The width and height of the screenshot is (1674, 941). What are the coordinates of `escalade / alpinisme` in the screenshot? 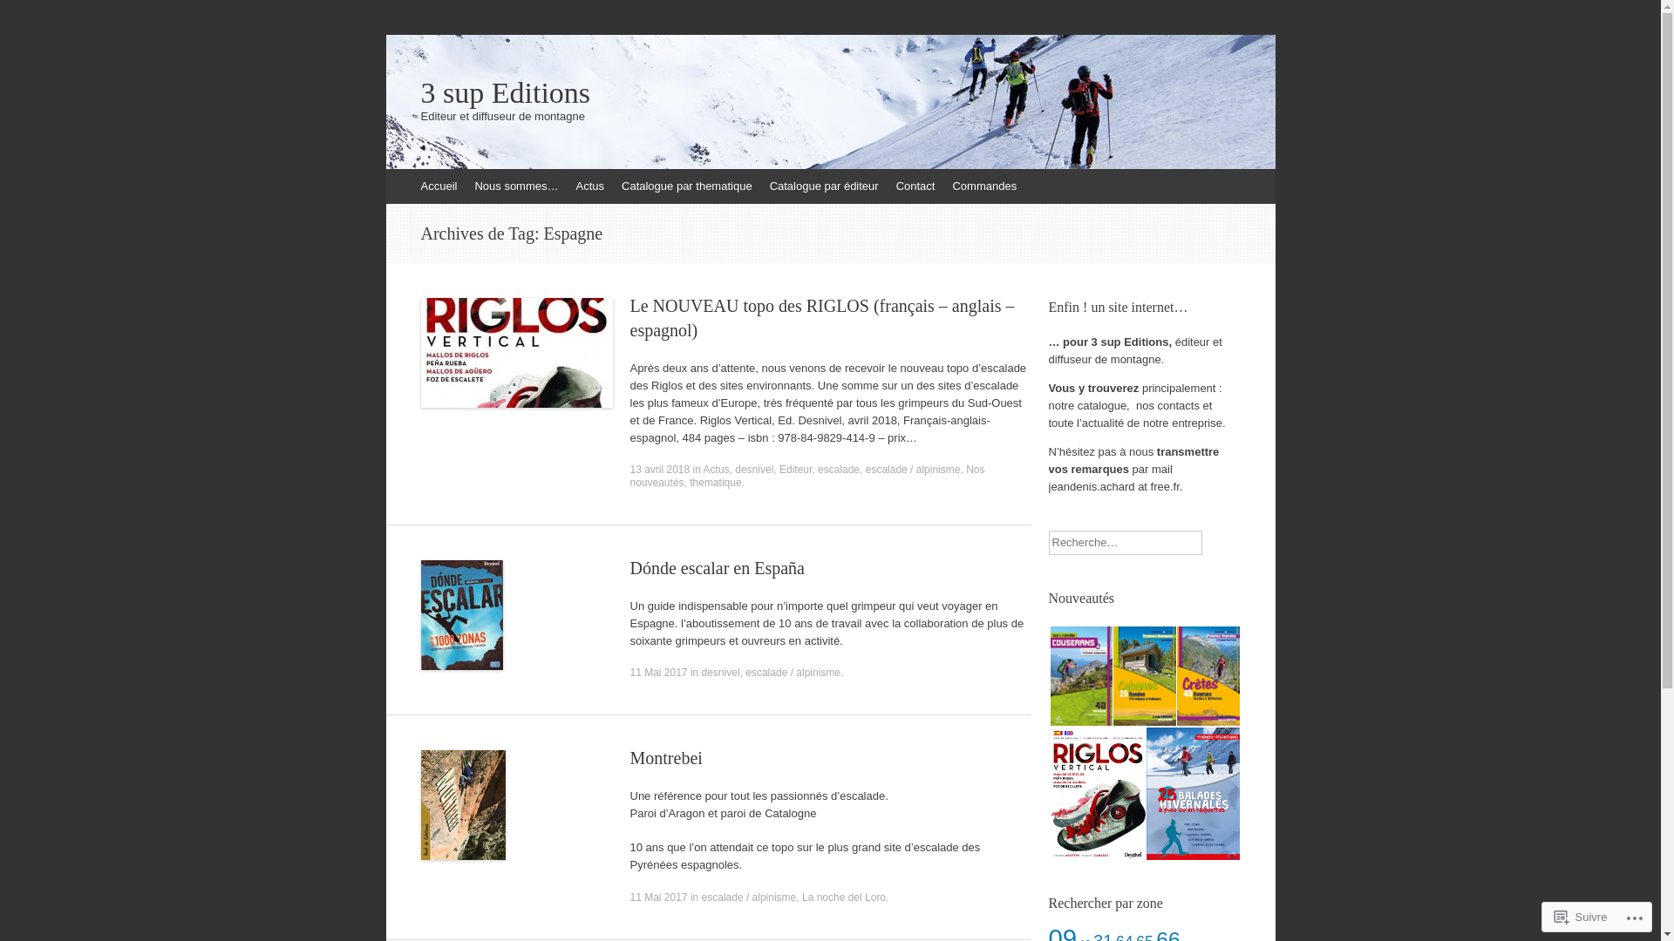 It's located at (793, 673).